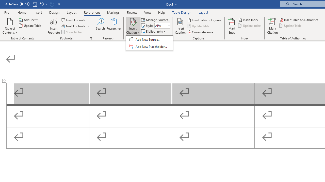 This screenshot has width=325, height=182. Describe the element at coordinates (91, 38) in the screenshot. I see `Footnote and Endnote Dialog...` at that location.